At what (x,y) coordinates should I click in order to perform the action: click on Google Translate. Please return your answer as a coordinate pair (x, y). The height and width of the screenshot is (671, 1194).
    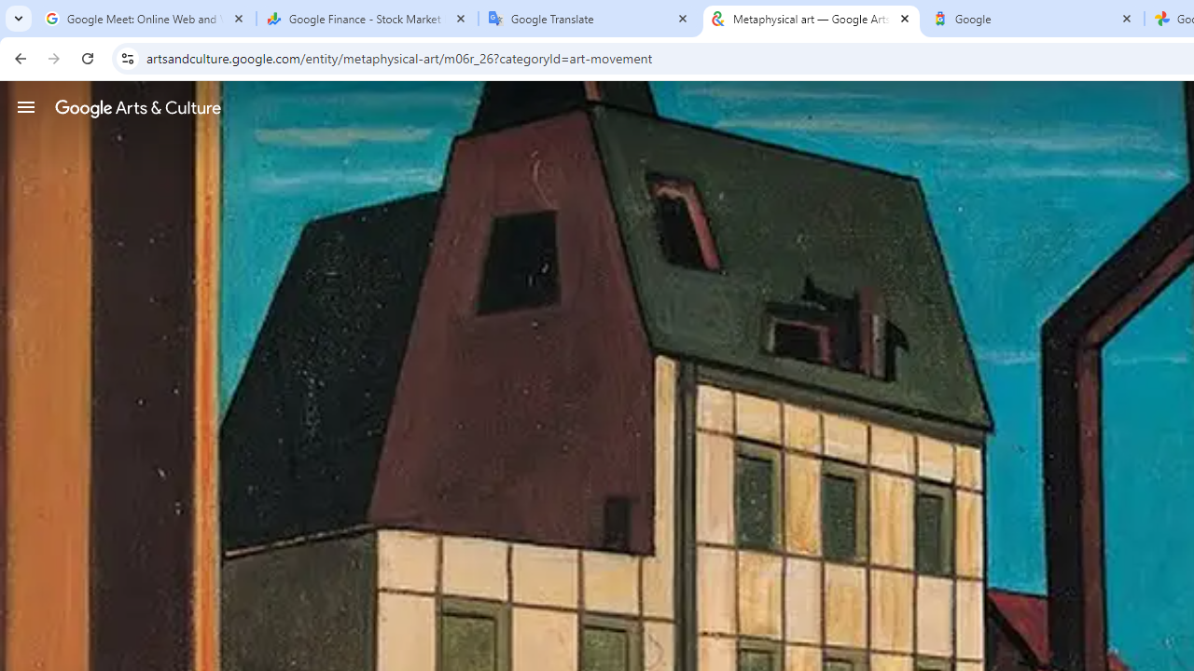
    Looking at the image, I should click on (590, 19).